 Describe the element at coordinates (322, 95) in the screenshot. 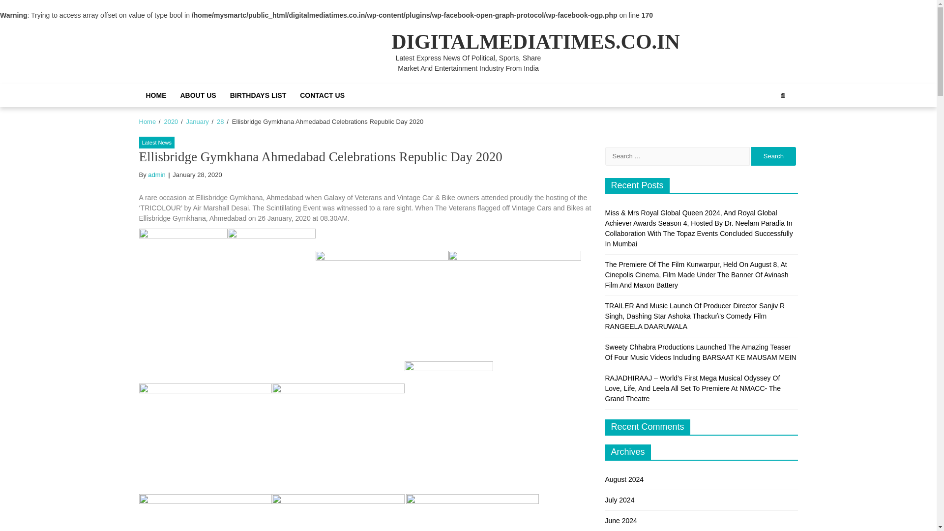

I see `CONTACT US` at that location.